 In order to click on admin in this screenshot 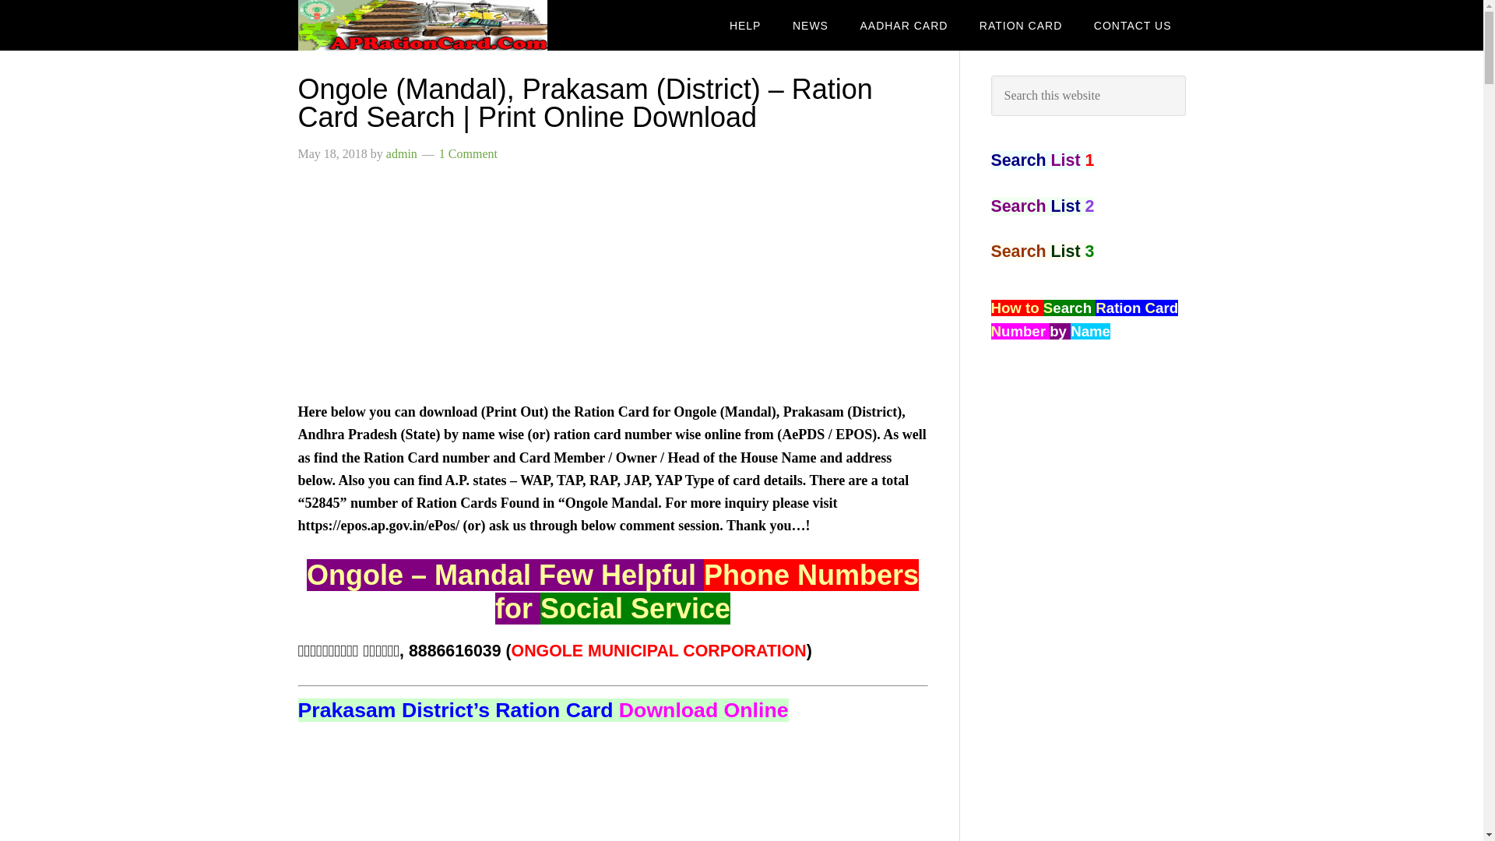, I will do `click(401, 154)`.